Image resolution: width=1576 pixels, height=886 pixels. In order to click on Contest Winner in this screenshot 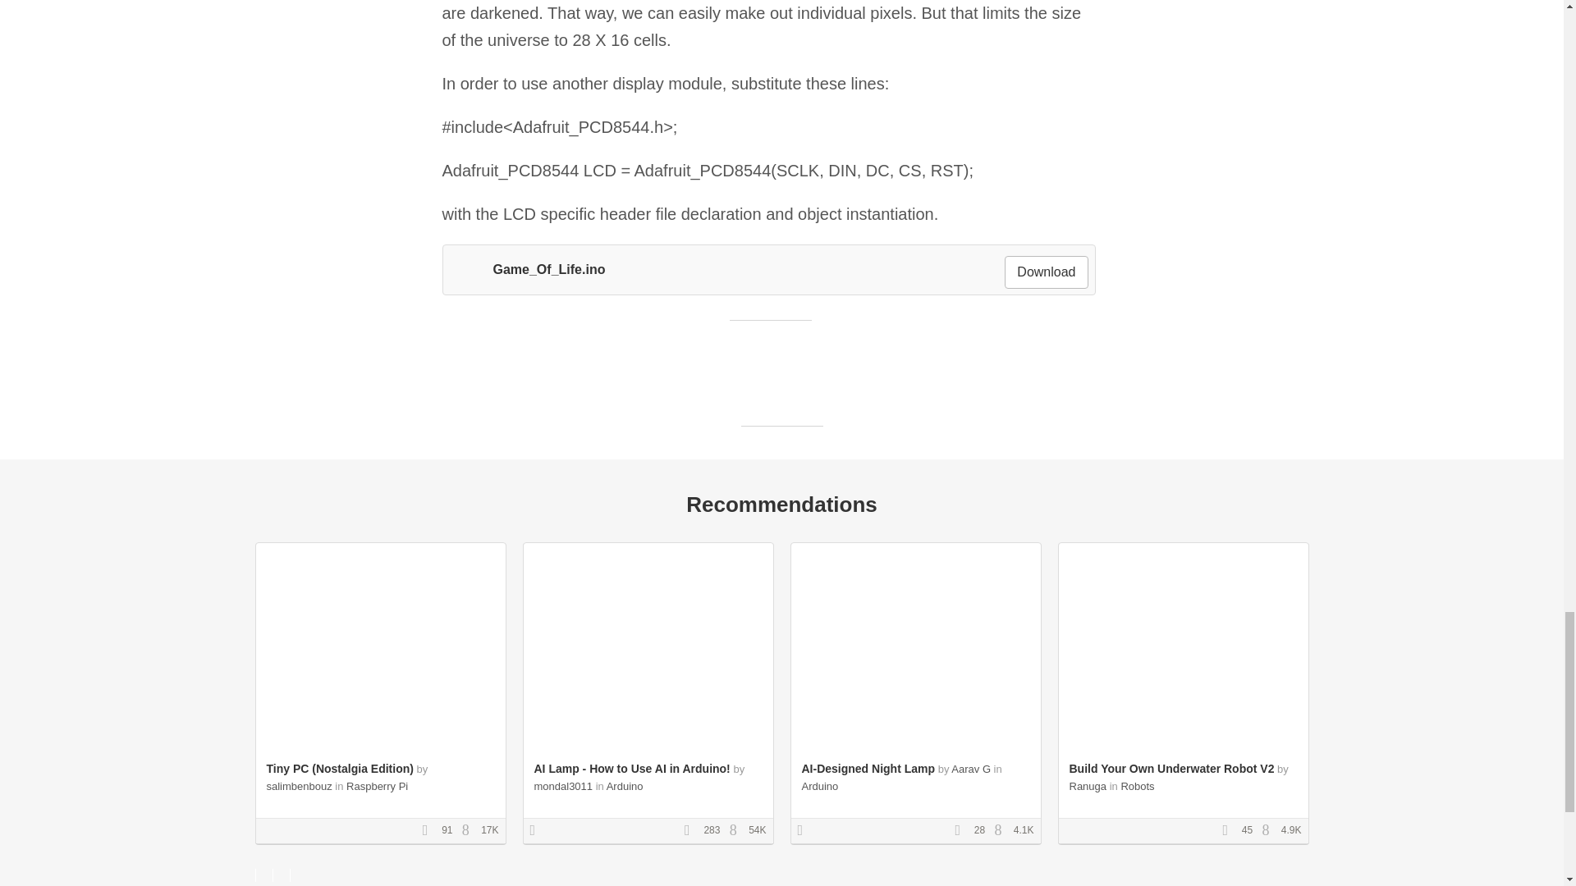, I will do `click(538, 830)`.